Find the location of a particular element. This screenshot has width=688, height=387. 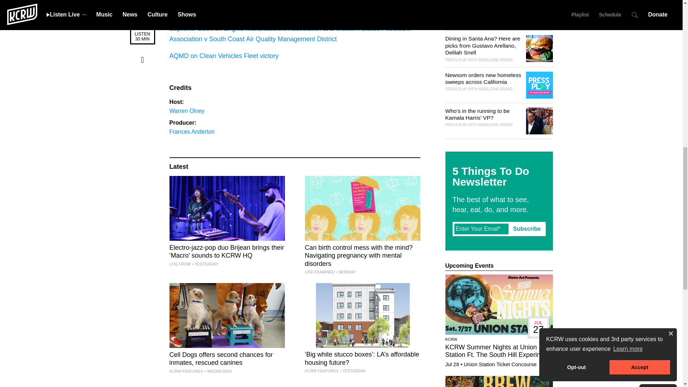

Thursday, July 25th 2024, 10:00 pm is located at coordinates (205, 264).